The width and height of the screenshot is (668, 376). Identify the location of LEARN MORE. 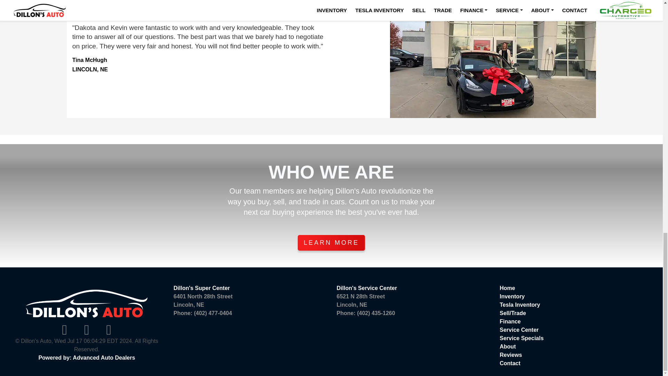
(511, 355).